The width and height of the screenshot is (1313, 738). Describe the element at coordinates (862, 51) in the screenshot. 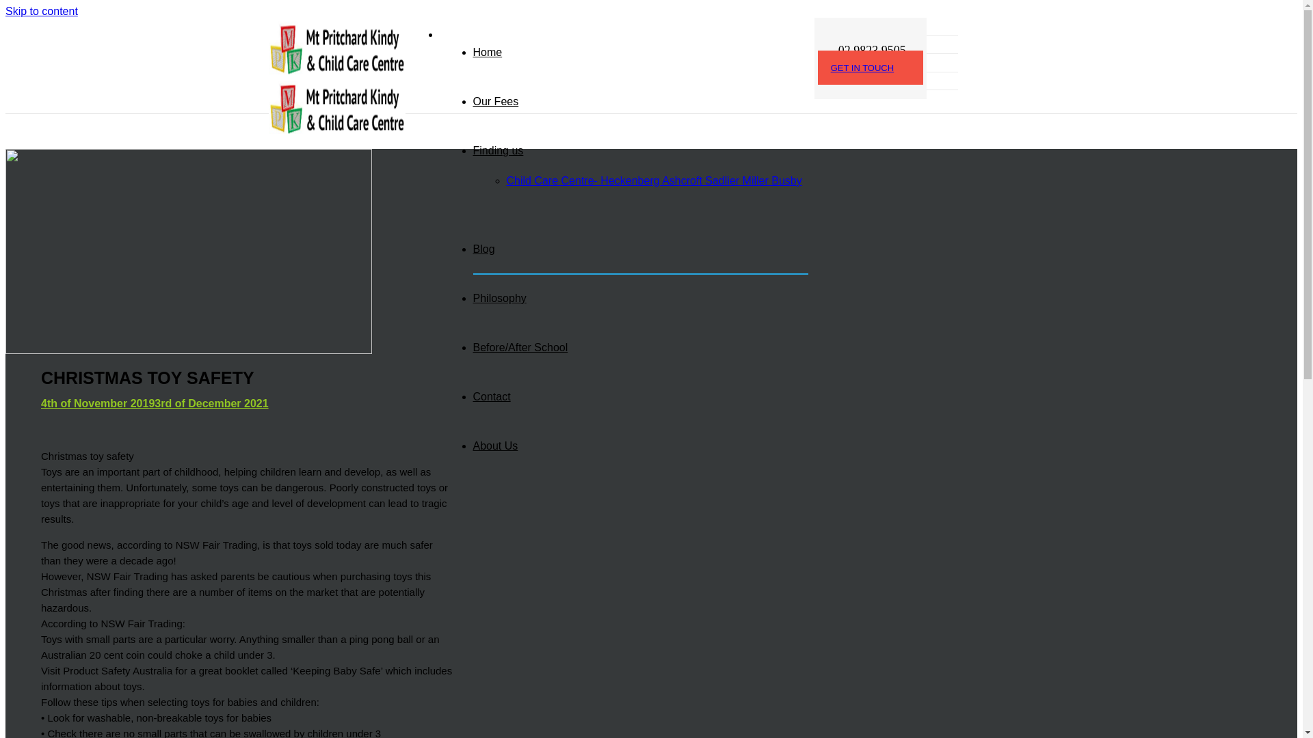

I see `02 9823 9505` at that location.